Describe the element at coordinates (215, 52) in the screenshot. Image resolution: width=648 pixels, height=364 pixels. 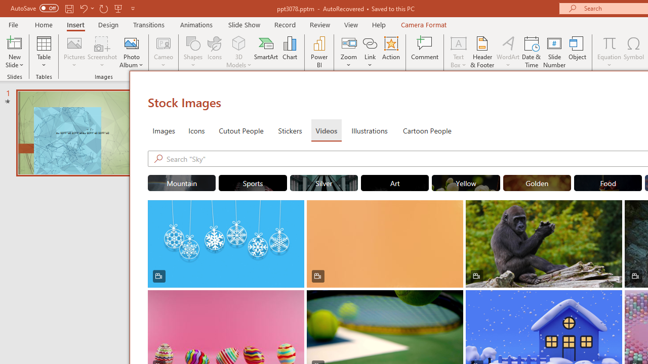
I see `Icons` at that location.